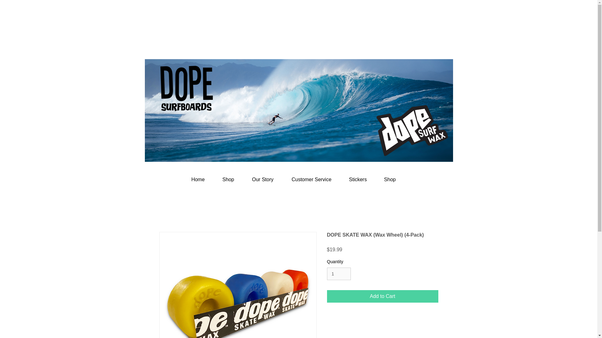 The height and width of the screenshot is (338, 602). I want to click on Stickers, so click(358, 180).